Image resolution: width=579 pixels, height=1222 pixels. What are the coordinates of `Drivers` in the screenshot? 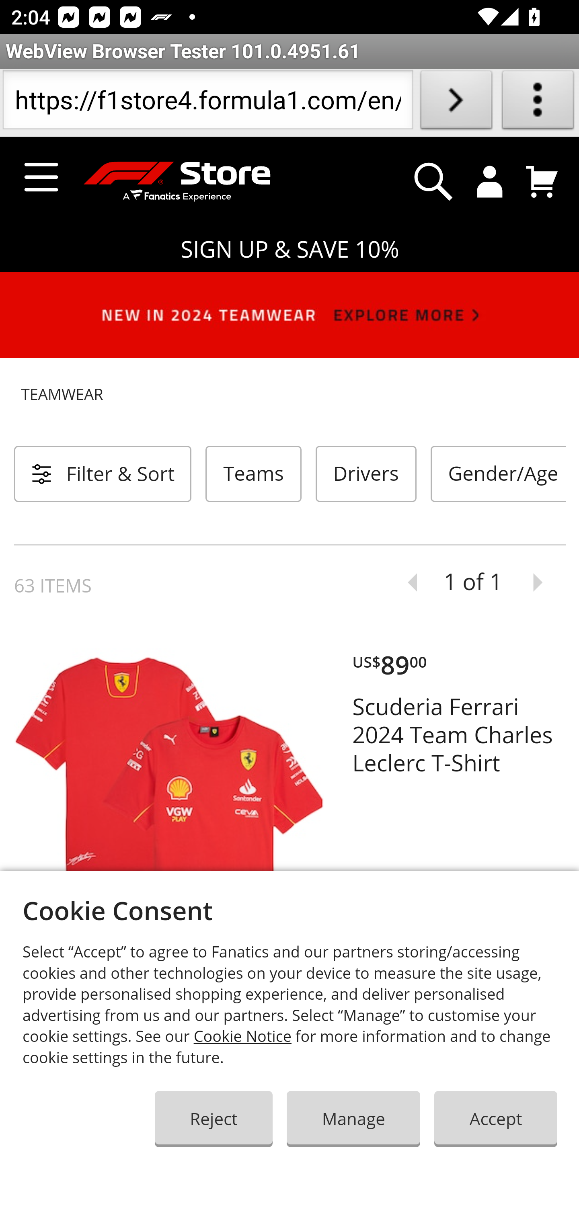 It's located at (365, 474).